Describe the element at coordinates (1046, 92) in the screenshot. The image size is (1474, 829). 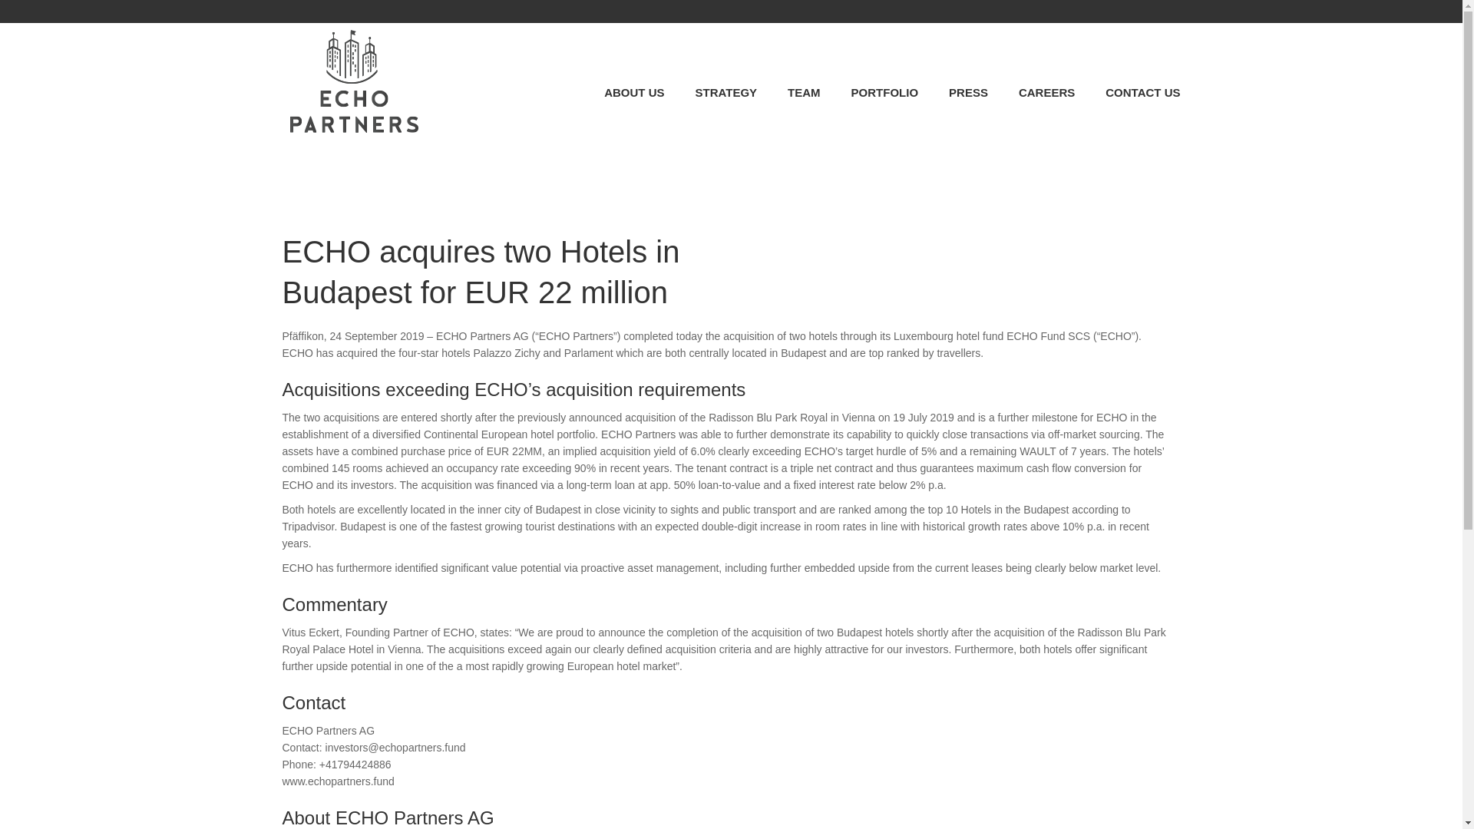
I see `CAREERS` at that location.